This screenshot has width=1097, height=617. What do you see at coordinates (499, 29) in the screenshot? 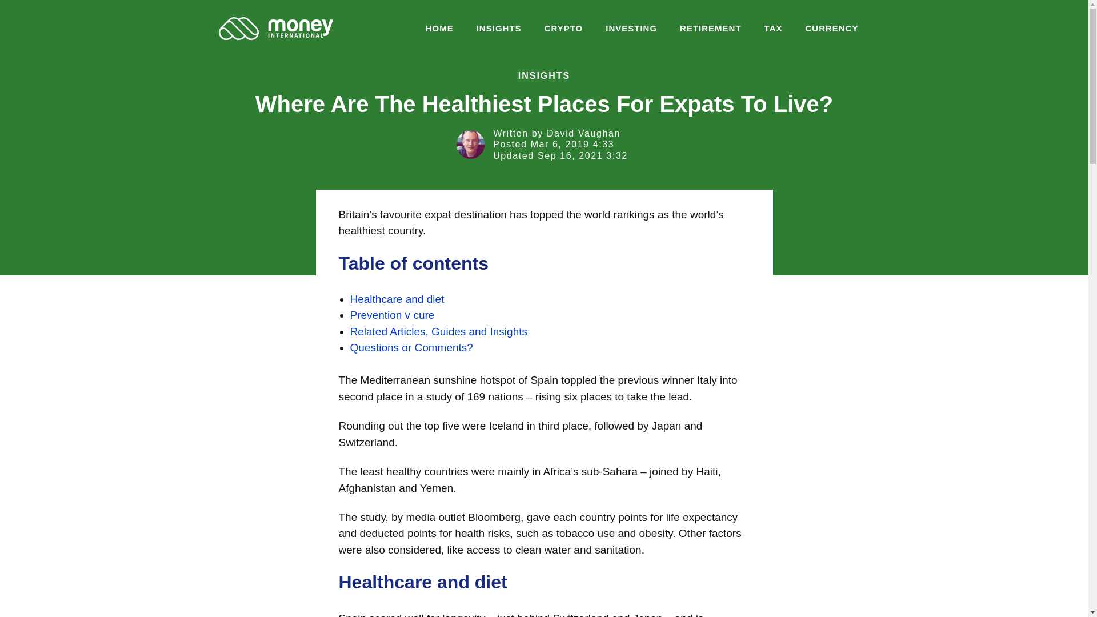
I see `INSIGHTS` at bounding box center [499, 29].